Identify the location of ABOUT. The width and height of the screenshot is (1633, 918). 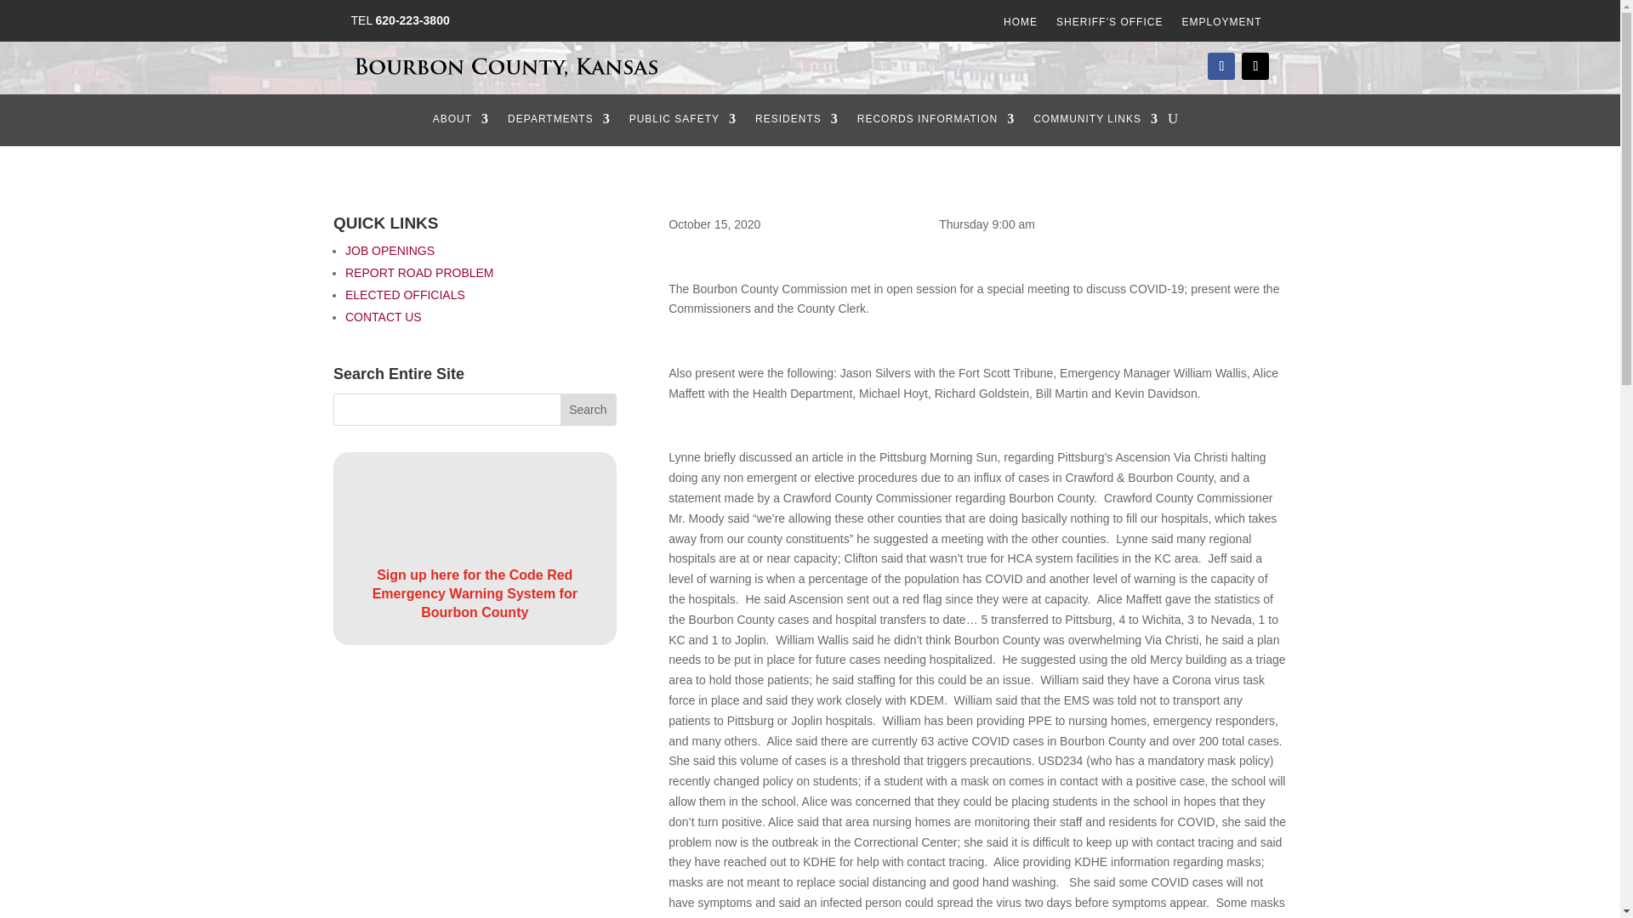
(460, 122).